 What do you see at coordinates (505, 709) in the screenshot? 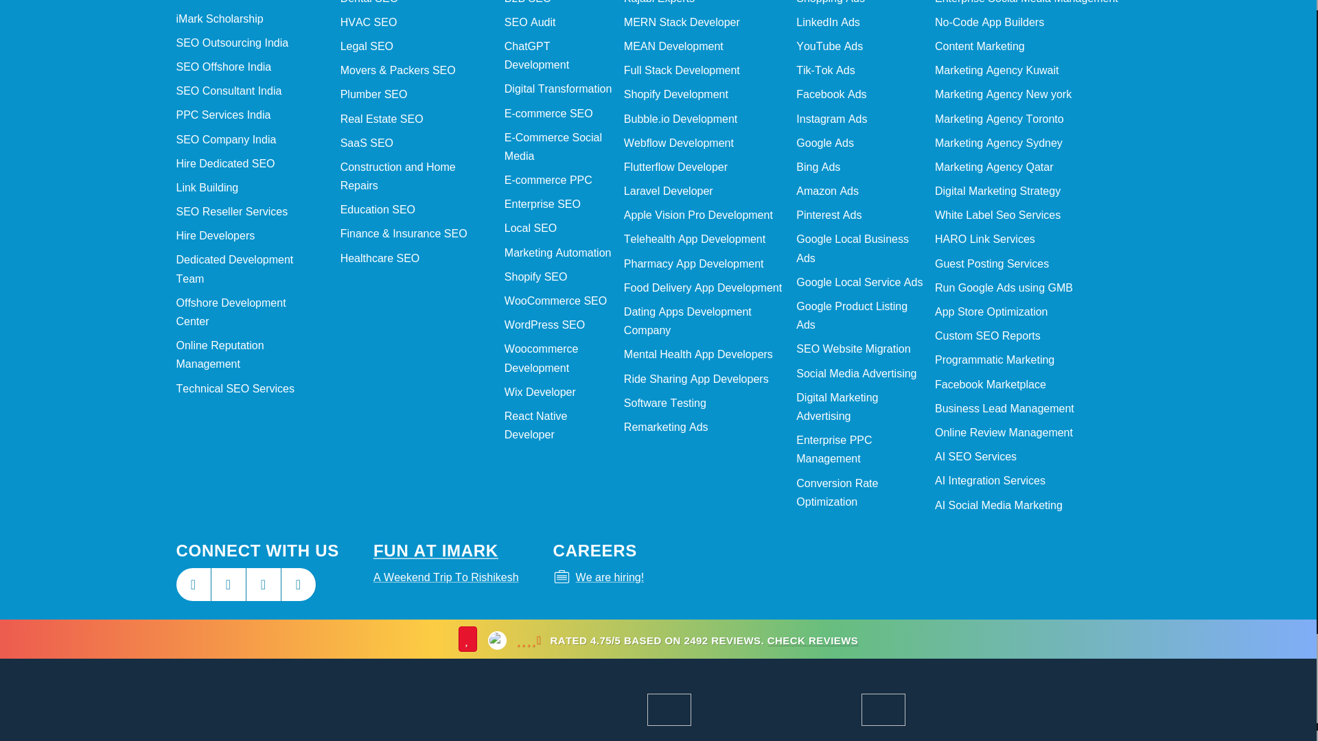
I see `Design Rush` at bounding box center [505, 709].